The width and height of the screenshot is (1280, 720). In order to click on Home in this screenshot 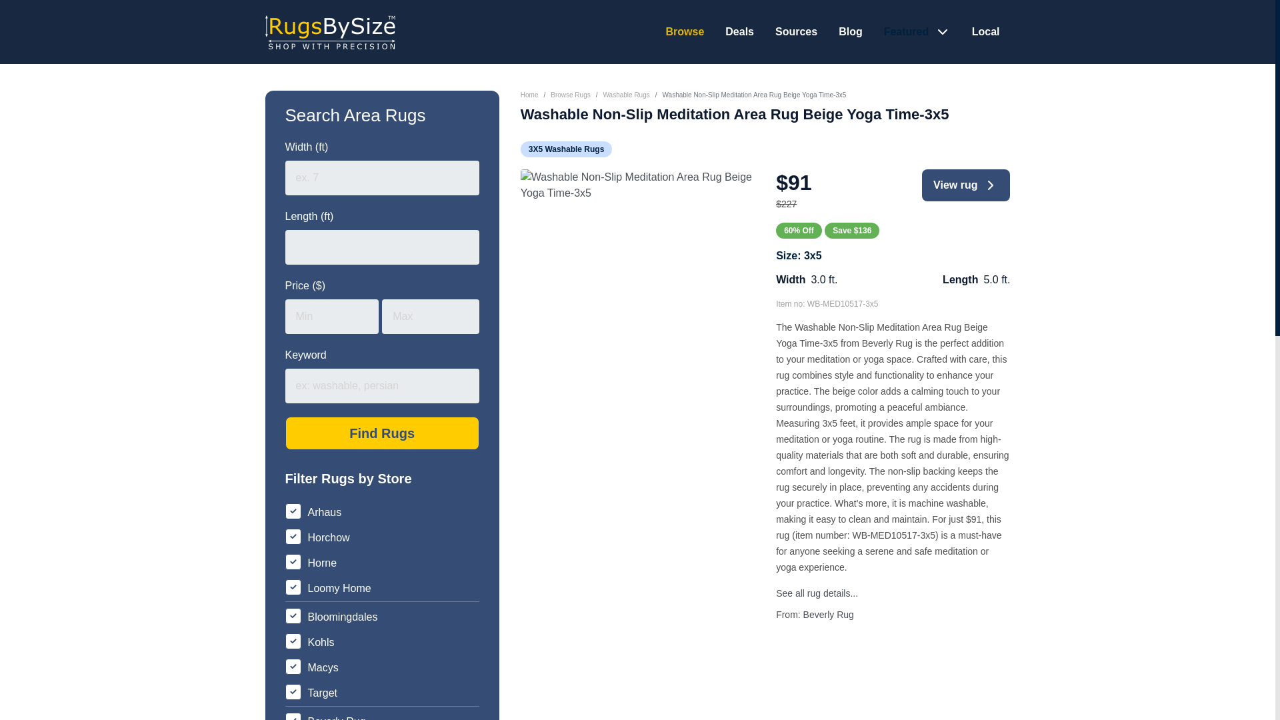, I will do `click(529, 95)`.